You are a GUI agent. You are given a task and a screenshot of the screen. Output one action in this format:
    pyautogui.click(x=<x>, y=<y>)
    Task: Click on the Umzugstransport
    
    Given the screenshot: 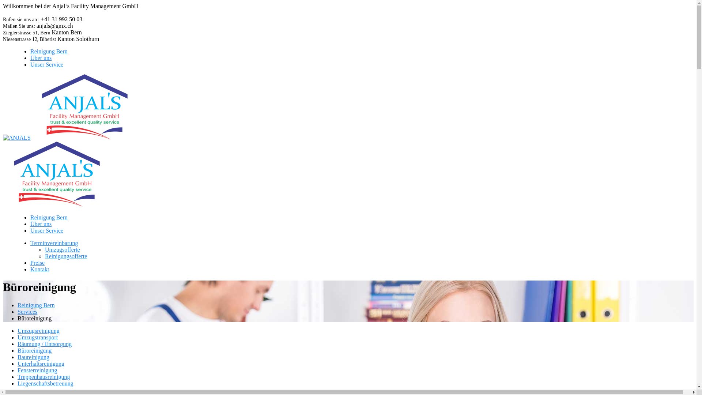 What is the action you would take?
    pyautogui.click(x=38, y=337)
    